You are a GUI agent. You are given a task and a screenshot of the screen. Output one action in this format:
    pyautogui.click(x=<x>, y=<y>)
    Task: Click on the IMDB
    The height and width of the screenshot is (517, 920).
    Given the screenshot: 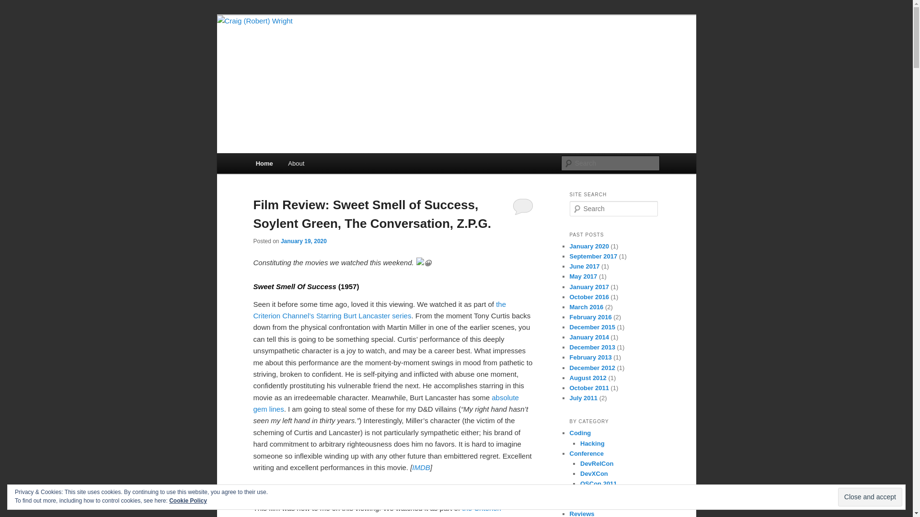 What is the action you would take?
    pyautogui.click(x=421, y=467)
    